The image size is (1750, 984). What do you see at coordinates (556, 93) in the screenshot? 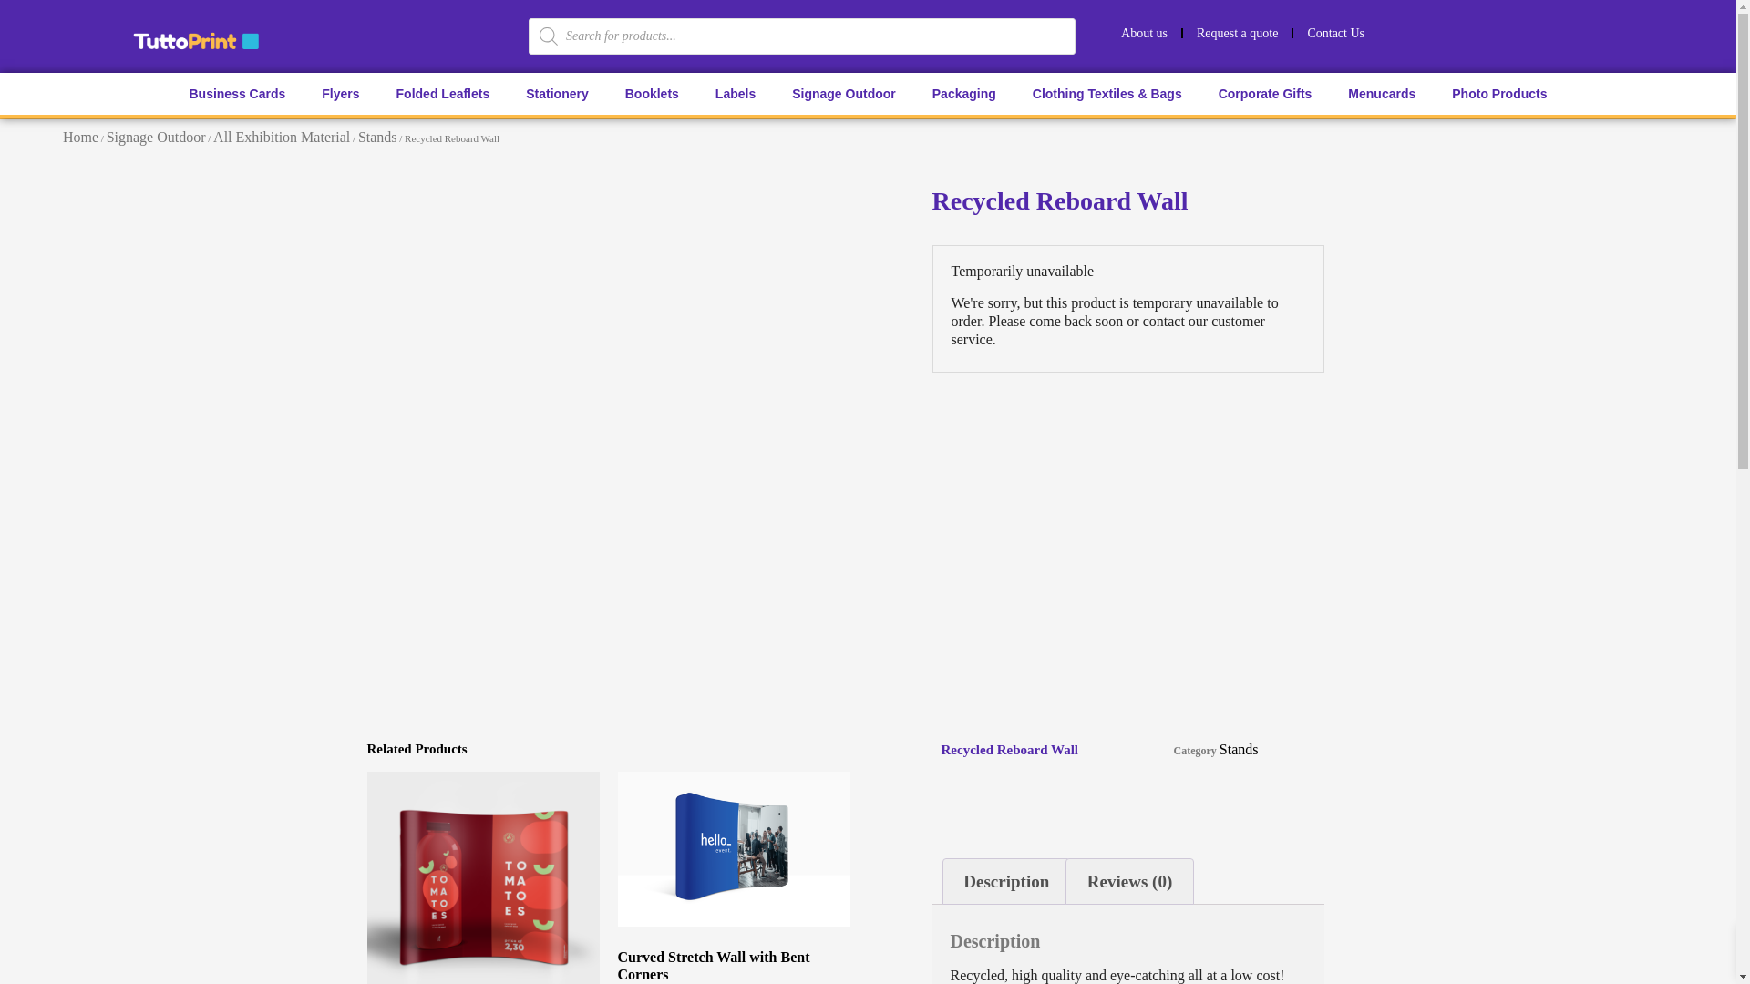
I see `Stationery` at bounding box center [556, 93].